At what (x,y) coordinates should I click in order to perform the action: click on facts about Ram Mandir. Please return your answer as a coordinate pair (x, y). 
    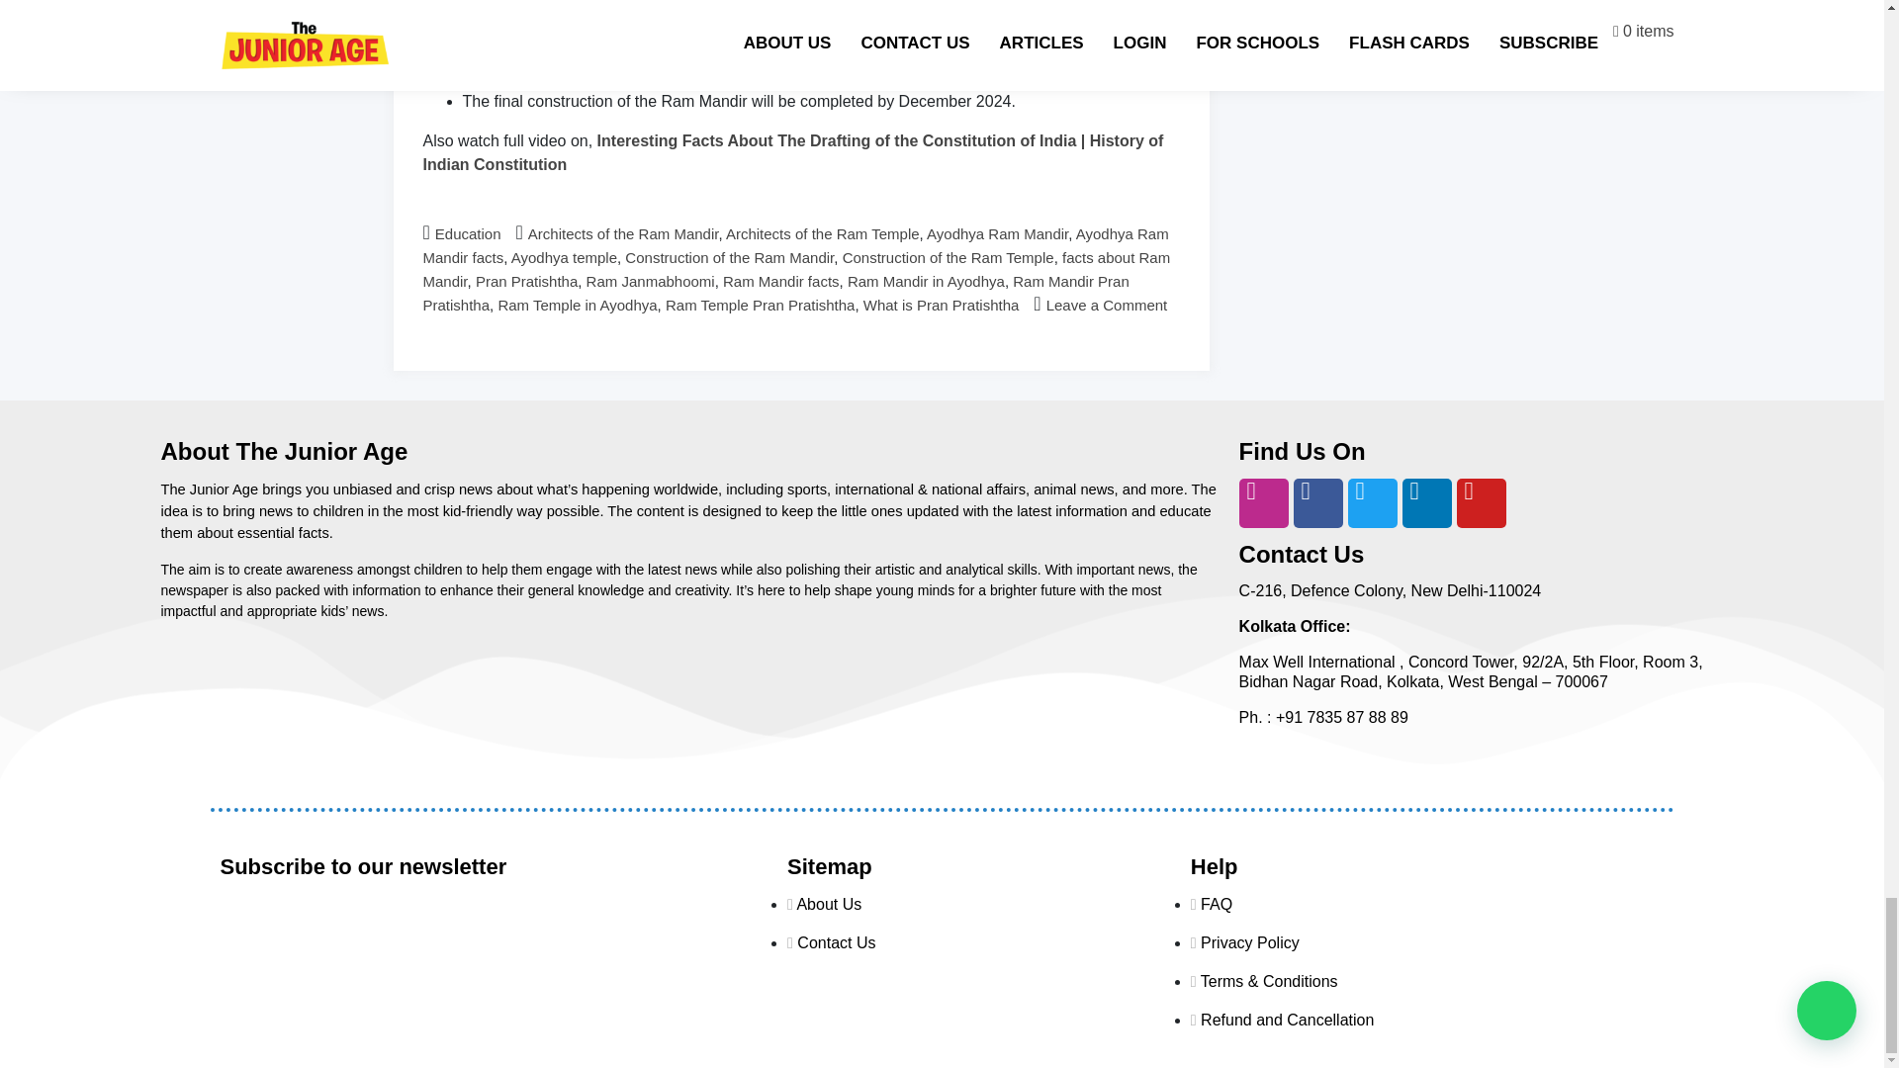
    Looking at the image, I should click on (797, 269).